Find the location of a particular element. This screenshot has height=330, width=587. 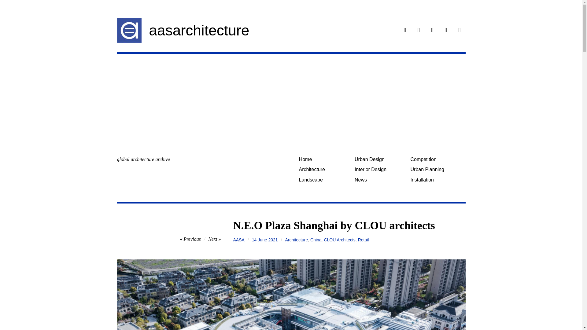

China is located at coordinates (316, 240).